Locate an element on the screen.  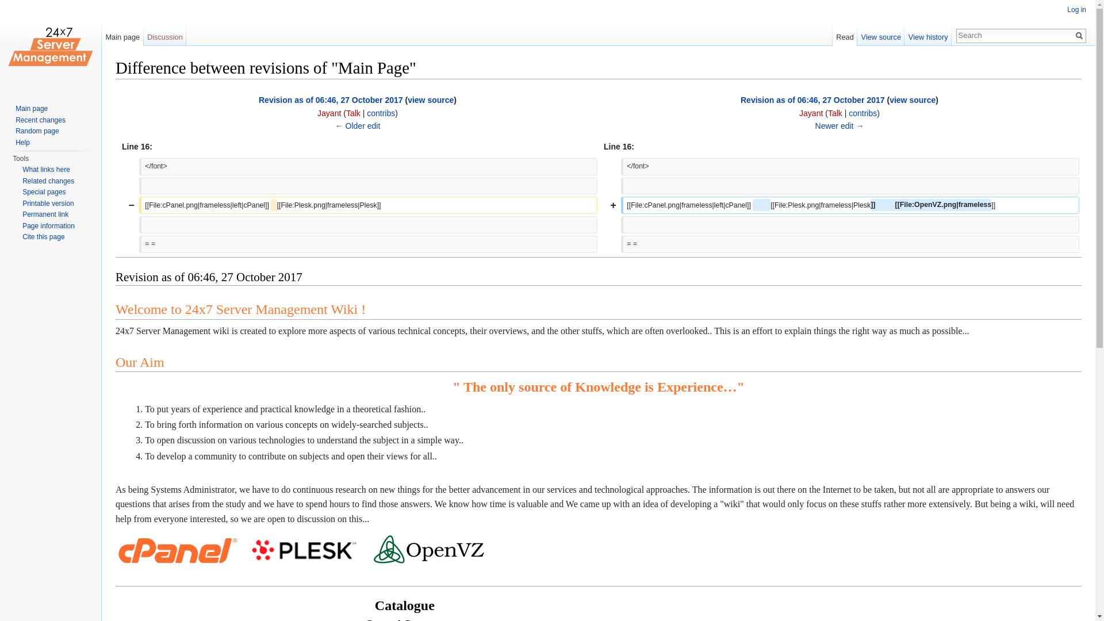
What links here is located at coordinates (46, 170).